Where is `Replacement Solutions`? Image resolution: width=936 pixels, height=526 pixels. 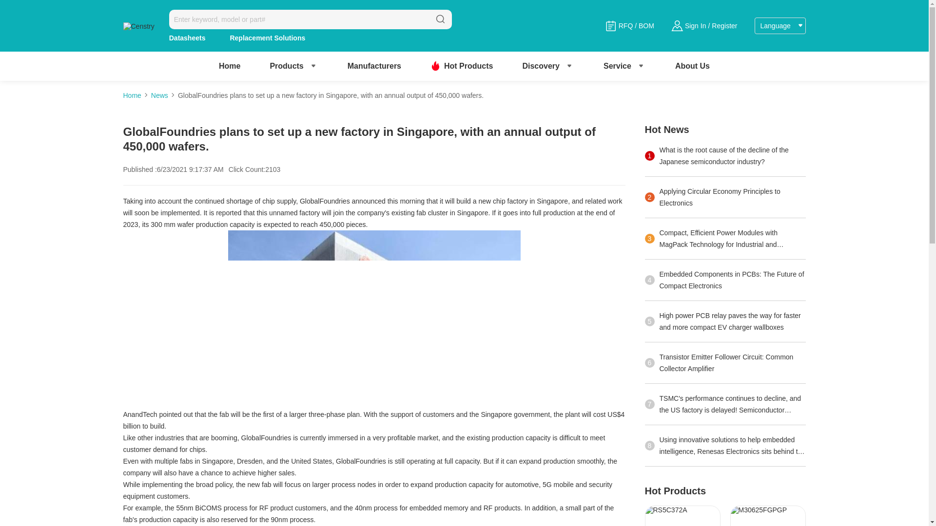 Replacement Solutions is located at coordinates (267, 38).